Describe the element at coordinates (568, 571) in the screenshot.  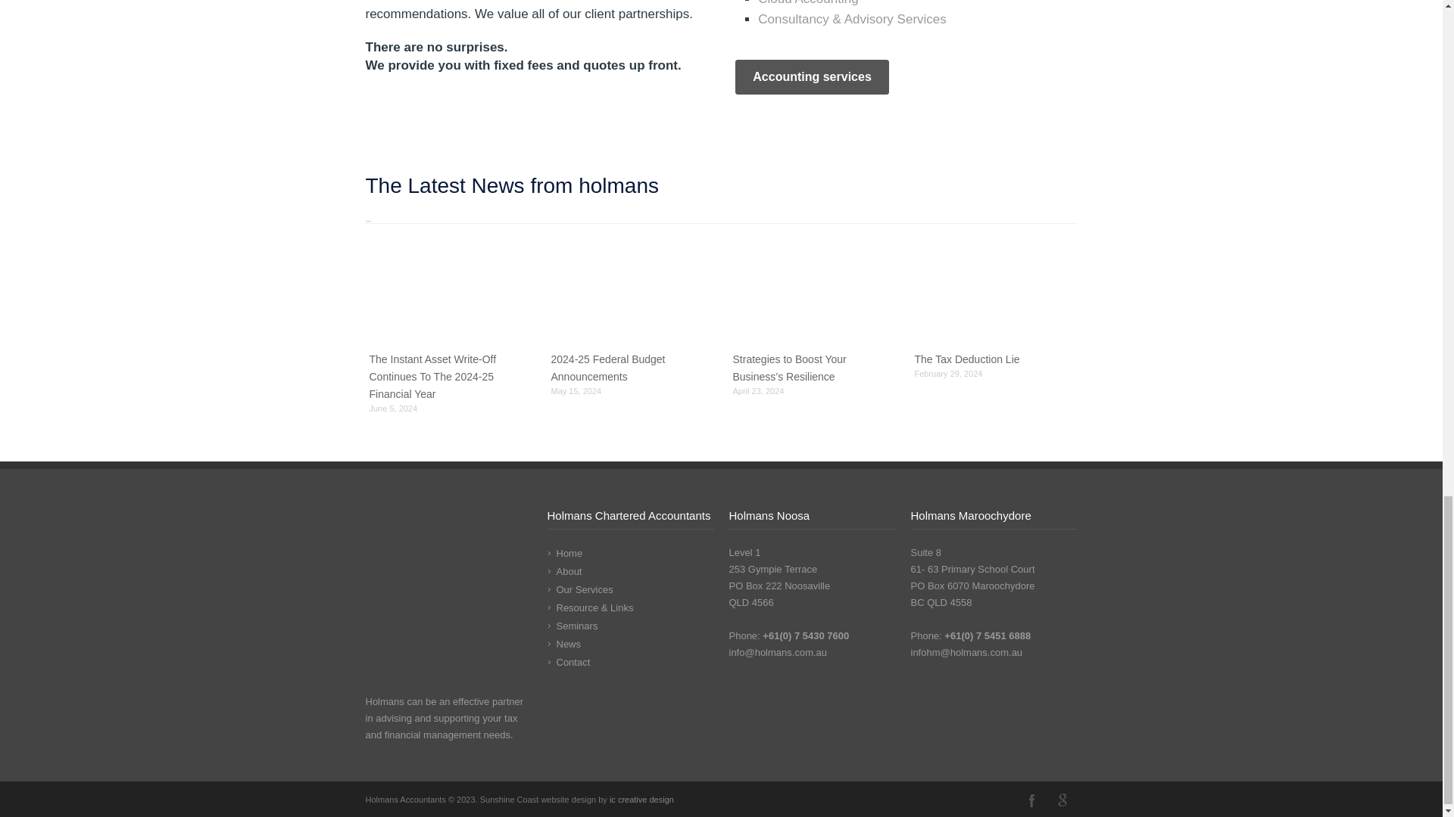
I see `About` at that location.